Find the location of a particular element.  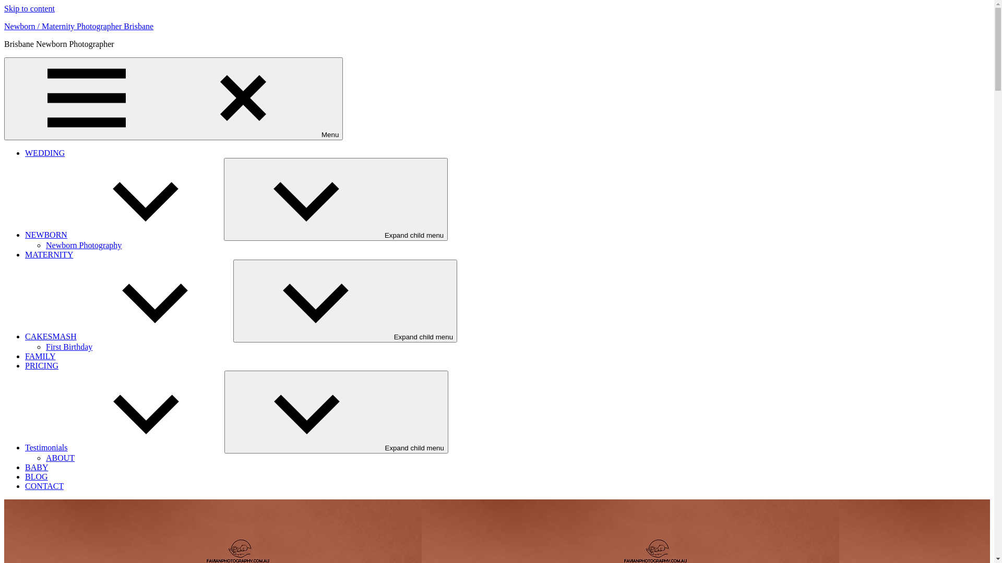

Expand child menu is located at coordinates (336, 412).